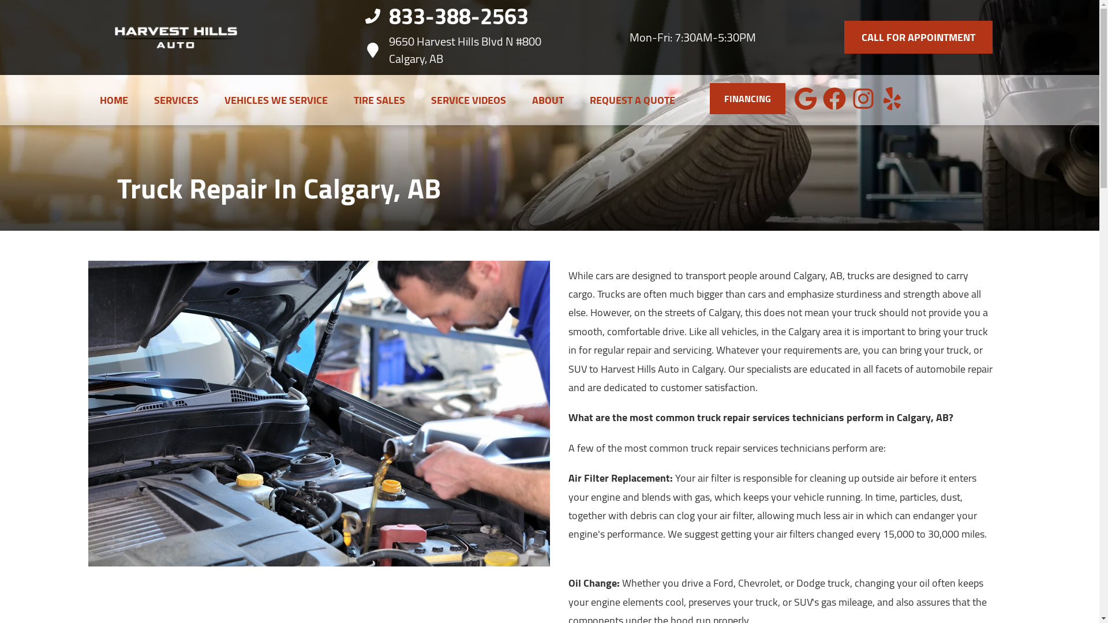 The width and height of the screenshot is (1108, 623). Describe the element at coordinates (919, 37) in the screenshot. I see `CALL FOR APPOINTMENT` at that location.